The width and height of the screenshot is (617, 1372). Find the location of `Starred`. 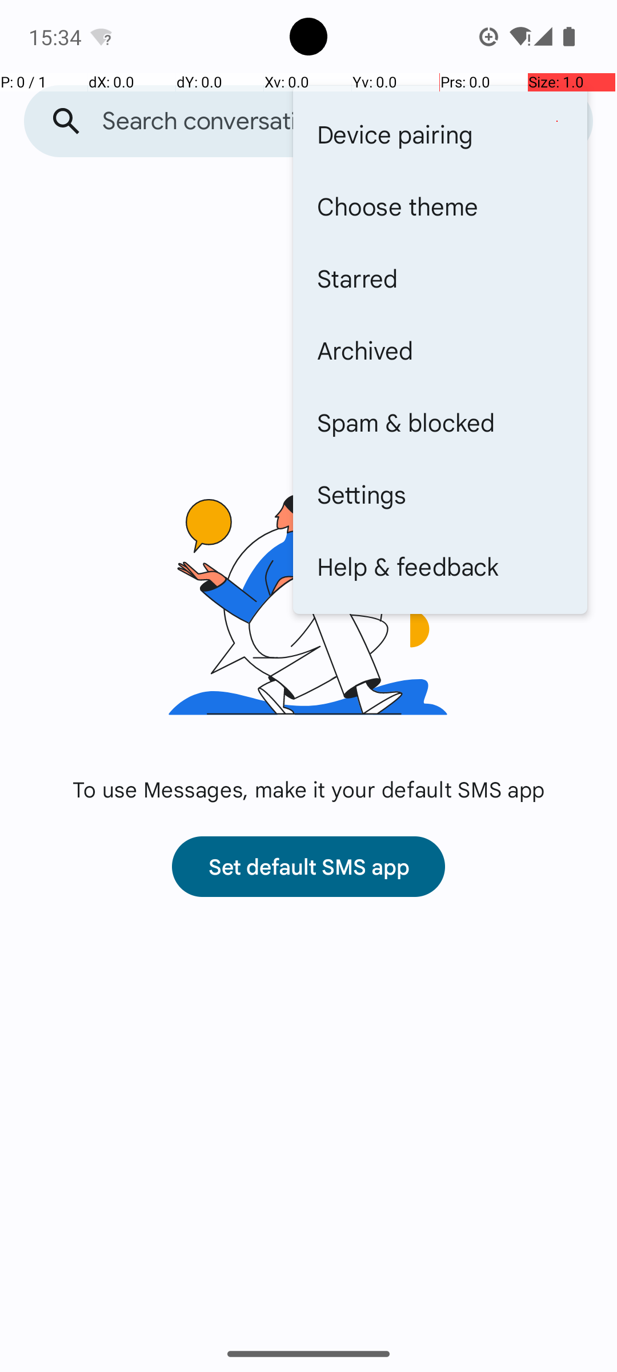

Starred is located at coordinates (440, 278).